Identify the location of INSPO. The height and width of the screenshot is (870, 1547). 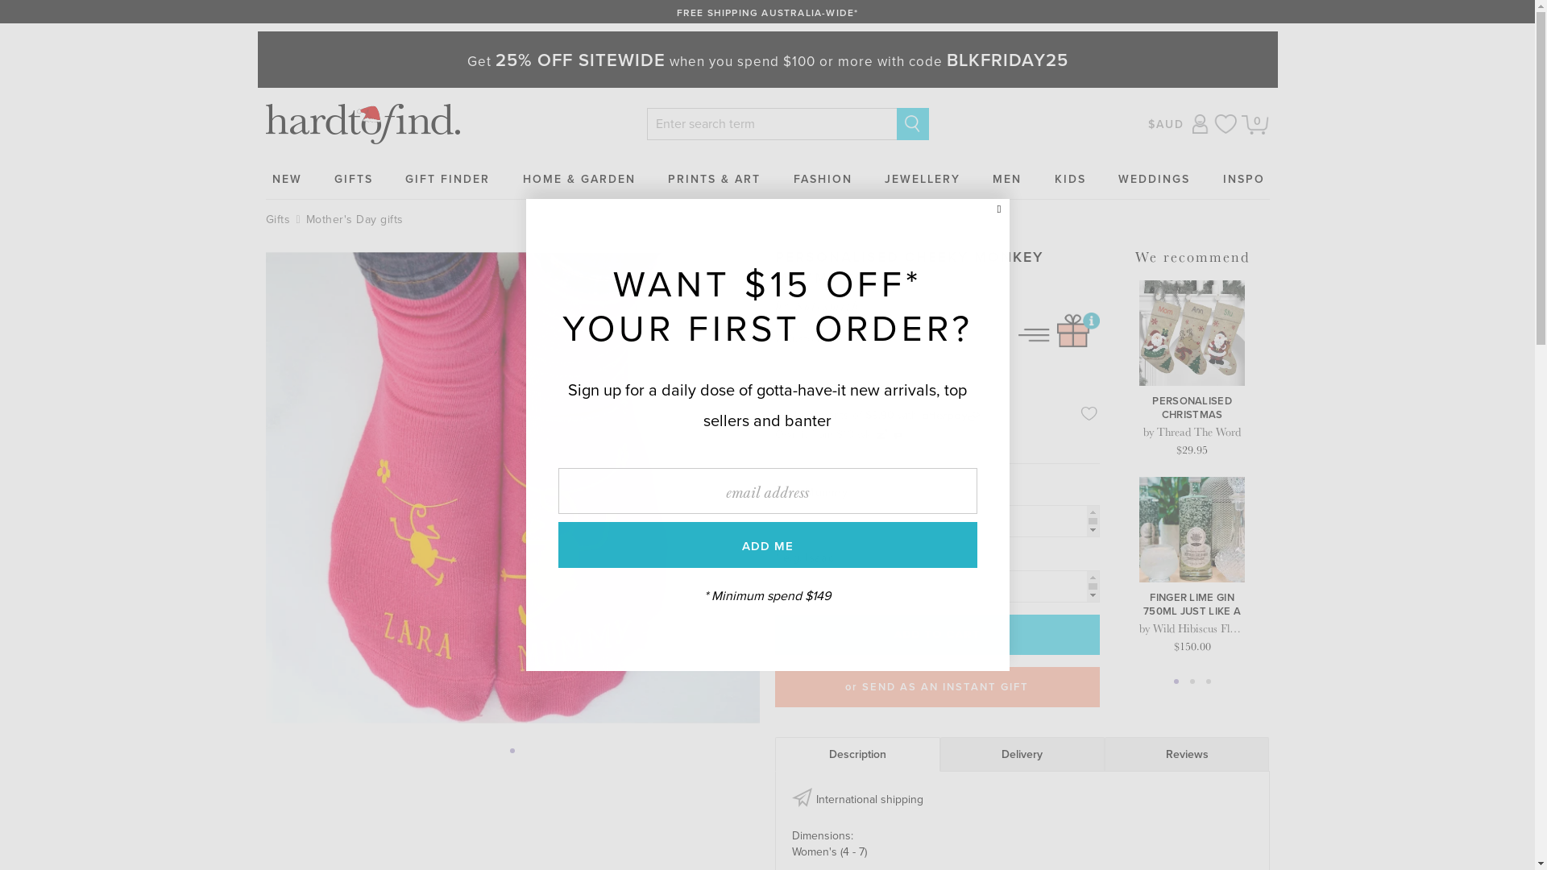
(1244, 179).